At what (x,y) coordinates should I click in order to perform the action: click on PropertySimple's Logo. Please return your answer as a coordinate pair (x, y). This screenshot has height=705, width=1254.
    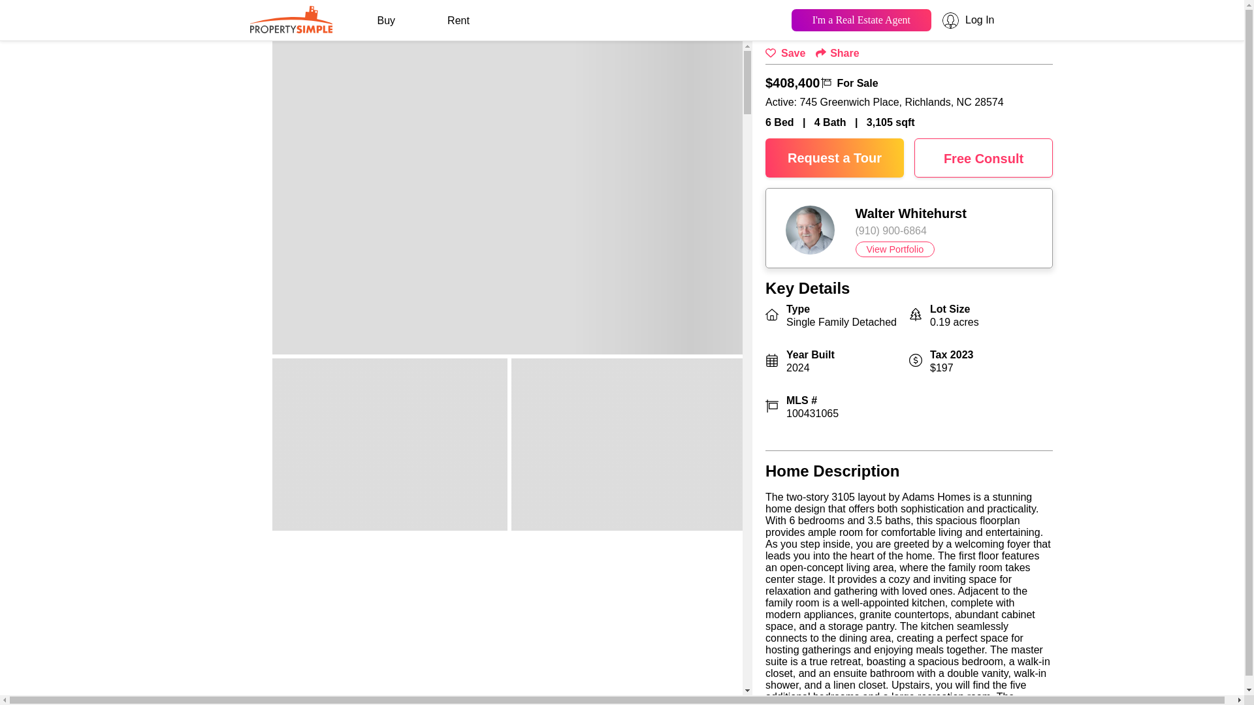
    Looking at the image, I should click on (291, 18).